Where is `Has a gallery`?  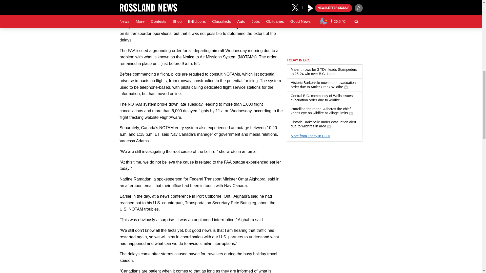
Has a gallery is located at coordinates (329, 126).